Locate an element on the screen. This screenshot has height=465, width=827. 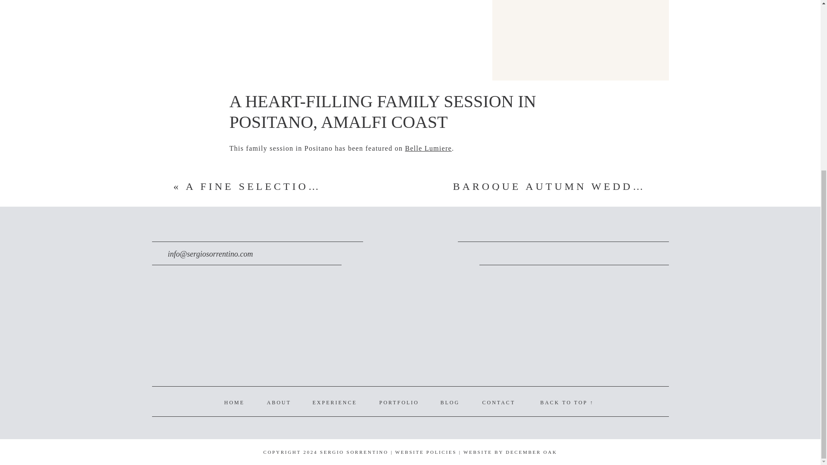
PORTFOLIO is located at coordinates (398, 402).